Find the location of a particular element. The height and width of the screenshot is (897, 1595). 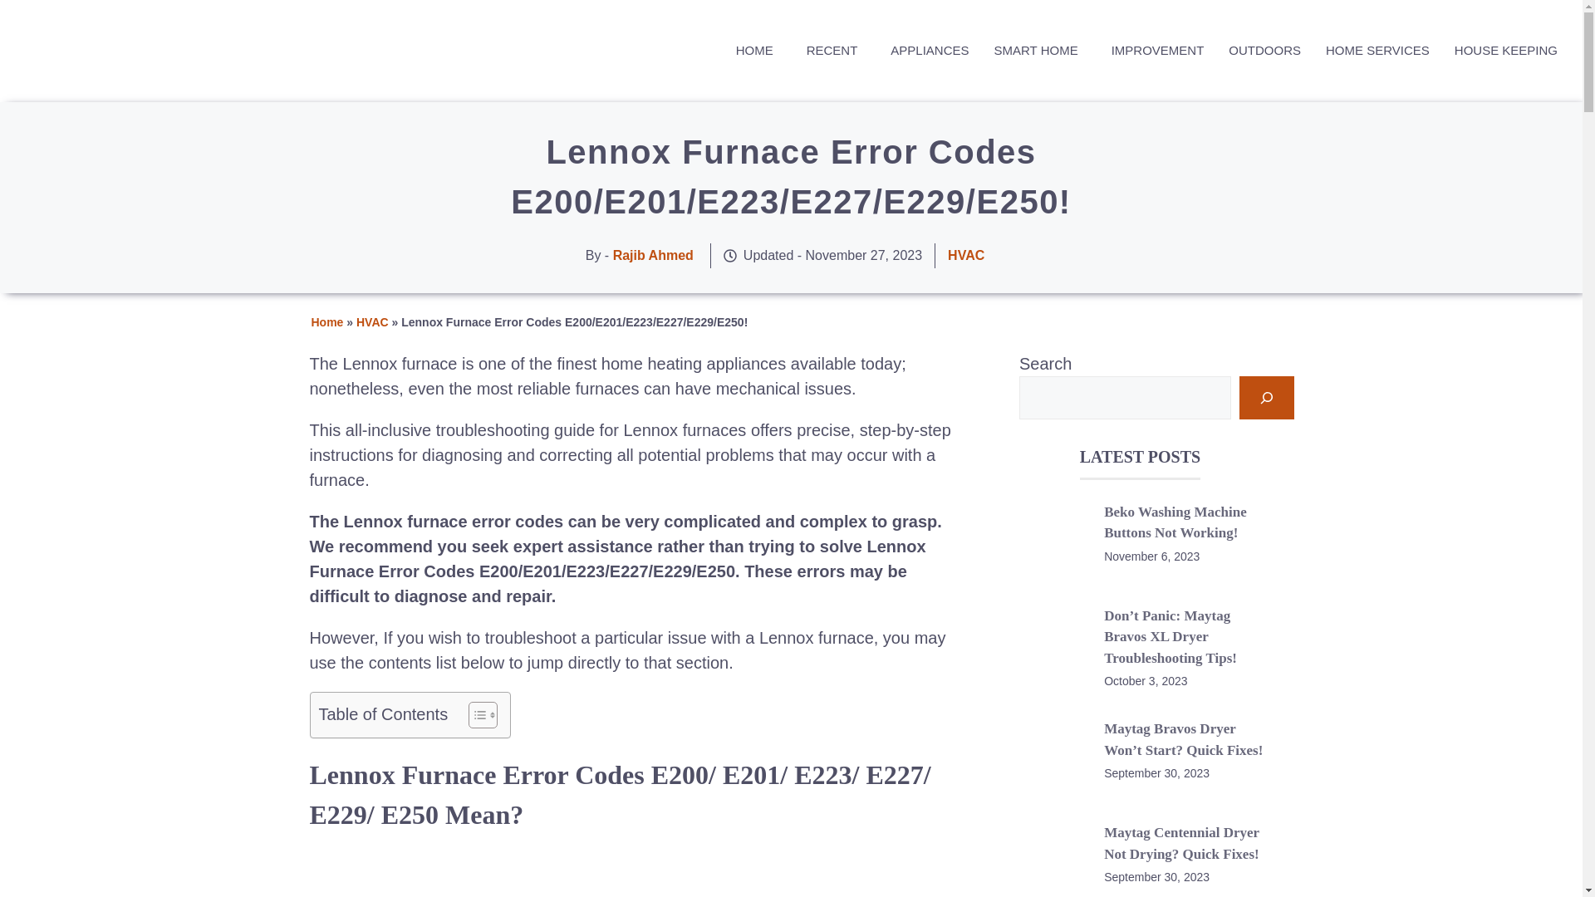

Home is located at coordinates (326, 322).